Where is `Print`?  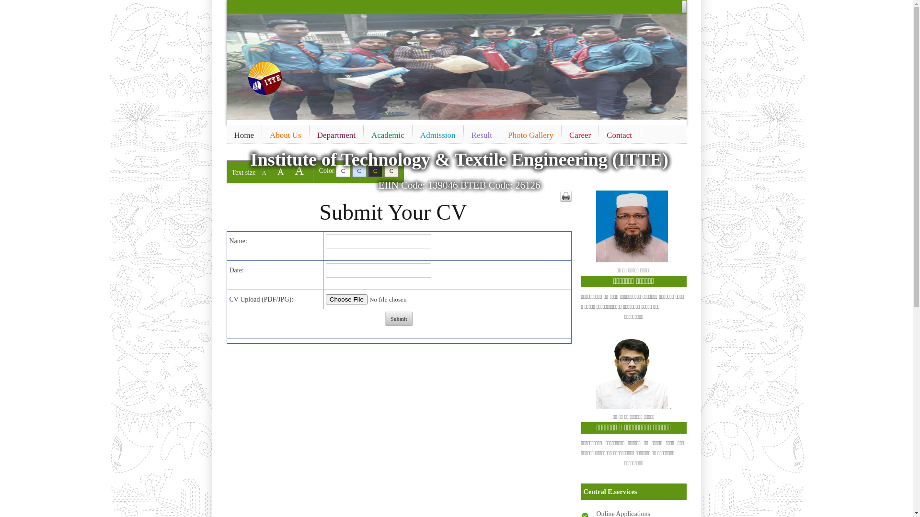 Print is located at coordinates (565, 196).